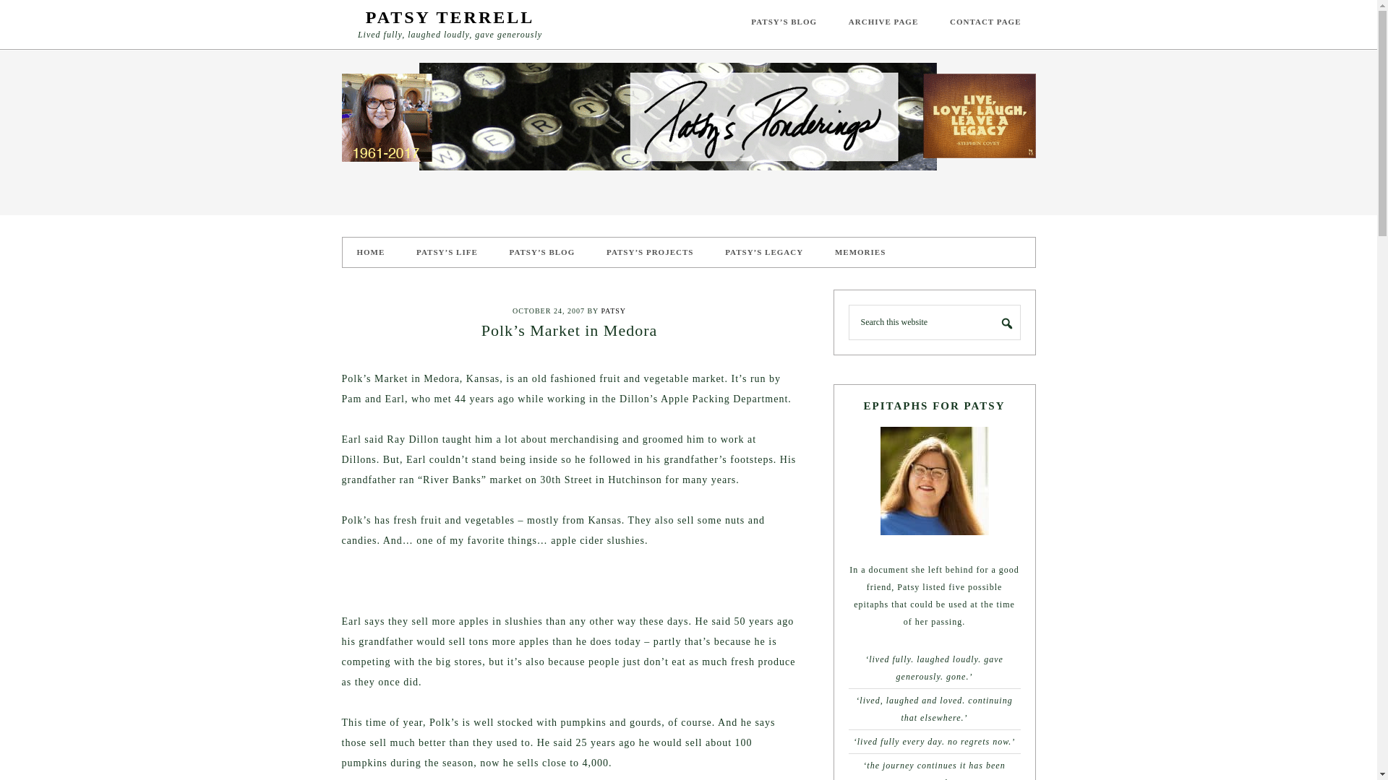  Describe the element at coordinates (371, 253) in the screenshot. I see `HOME` at that location.